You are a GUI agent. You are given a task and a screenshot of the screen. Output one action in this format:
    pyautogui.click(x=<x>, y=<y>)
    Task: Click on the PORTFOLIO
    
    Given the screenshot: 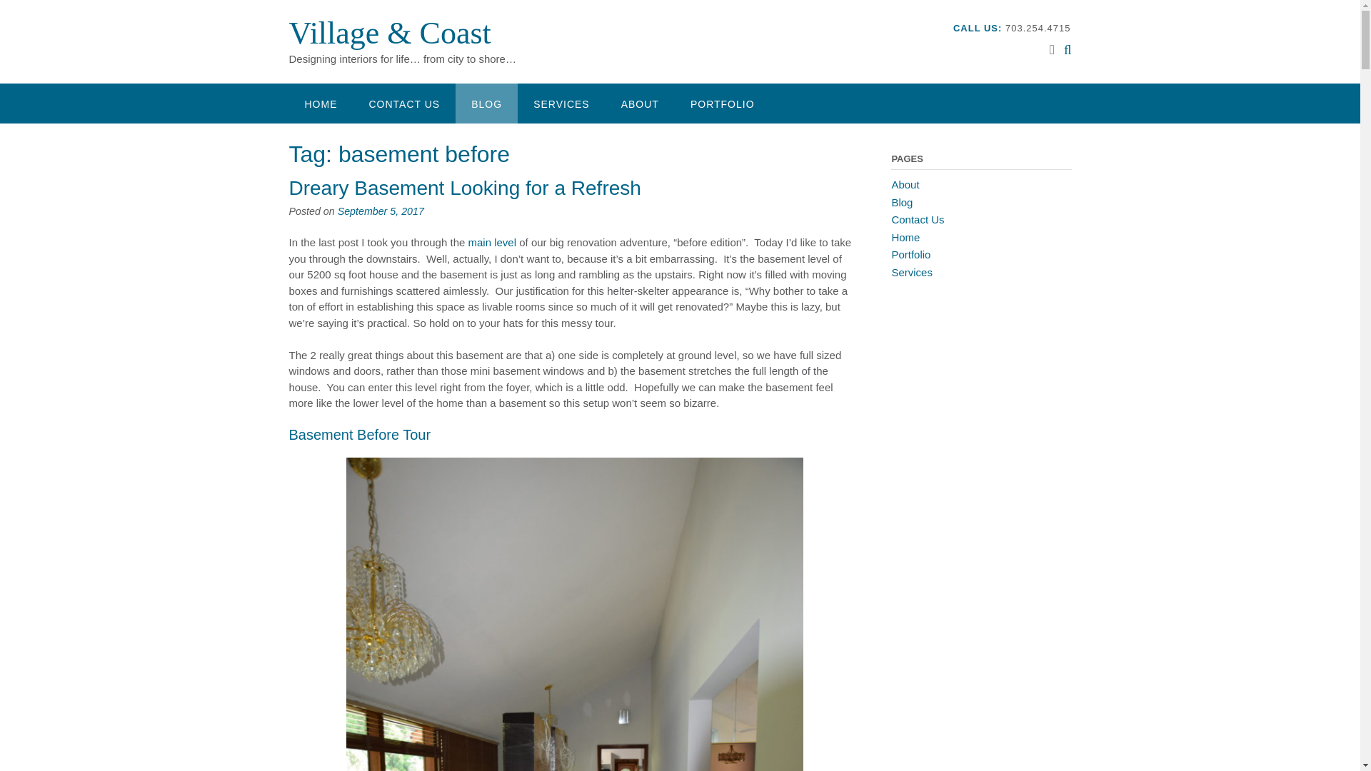 What is the action you would take?
    pyautogui.click(x=723, y=103)
    